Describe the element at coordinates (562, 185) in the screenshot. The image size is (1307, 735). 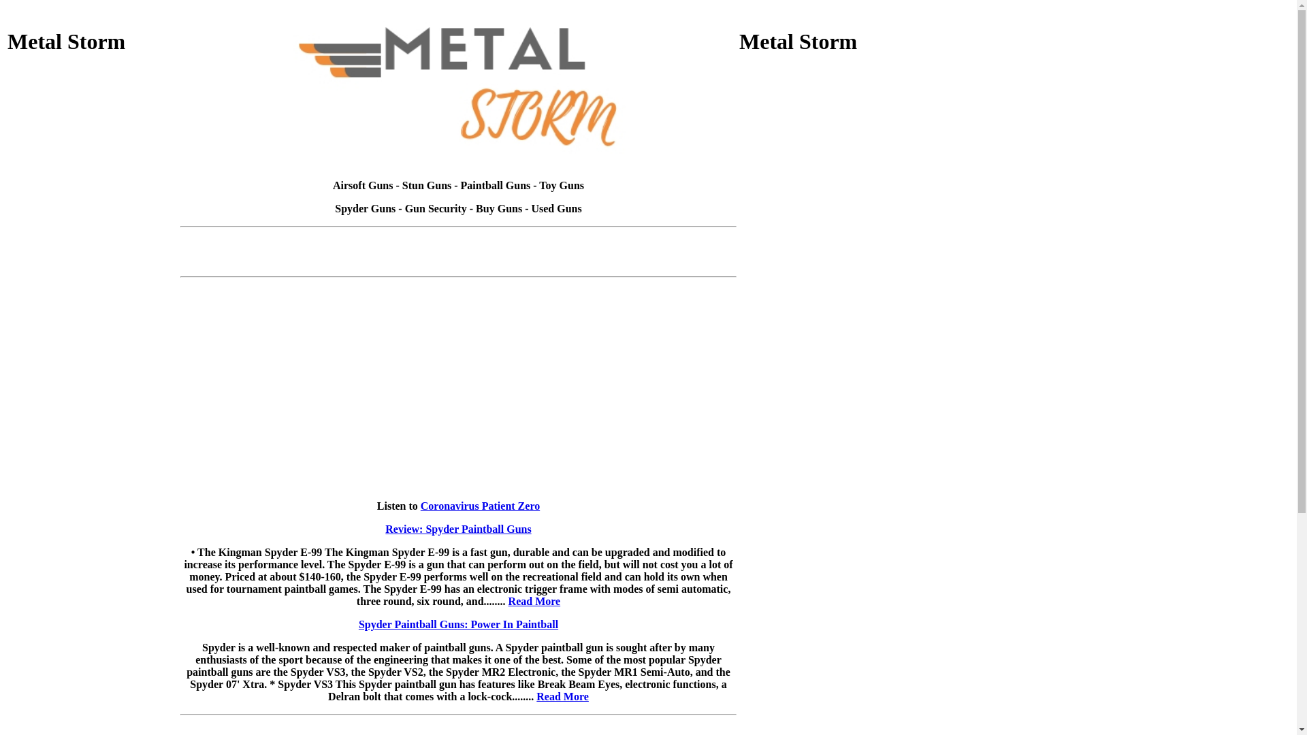
I see `Toy Guns` at that location.